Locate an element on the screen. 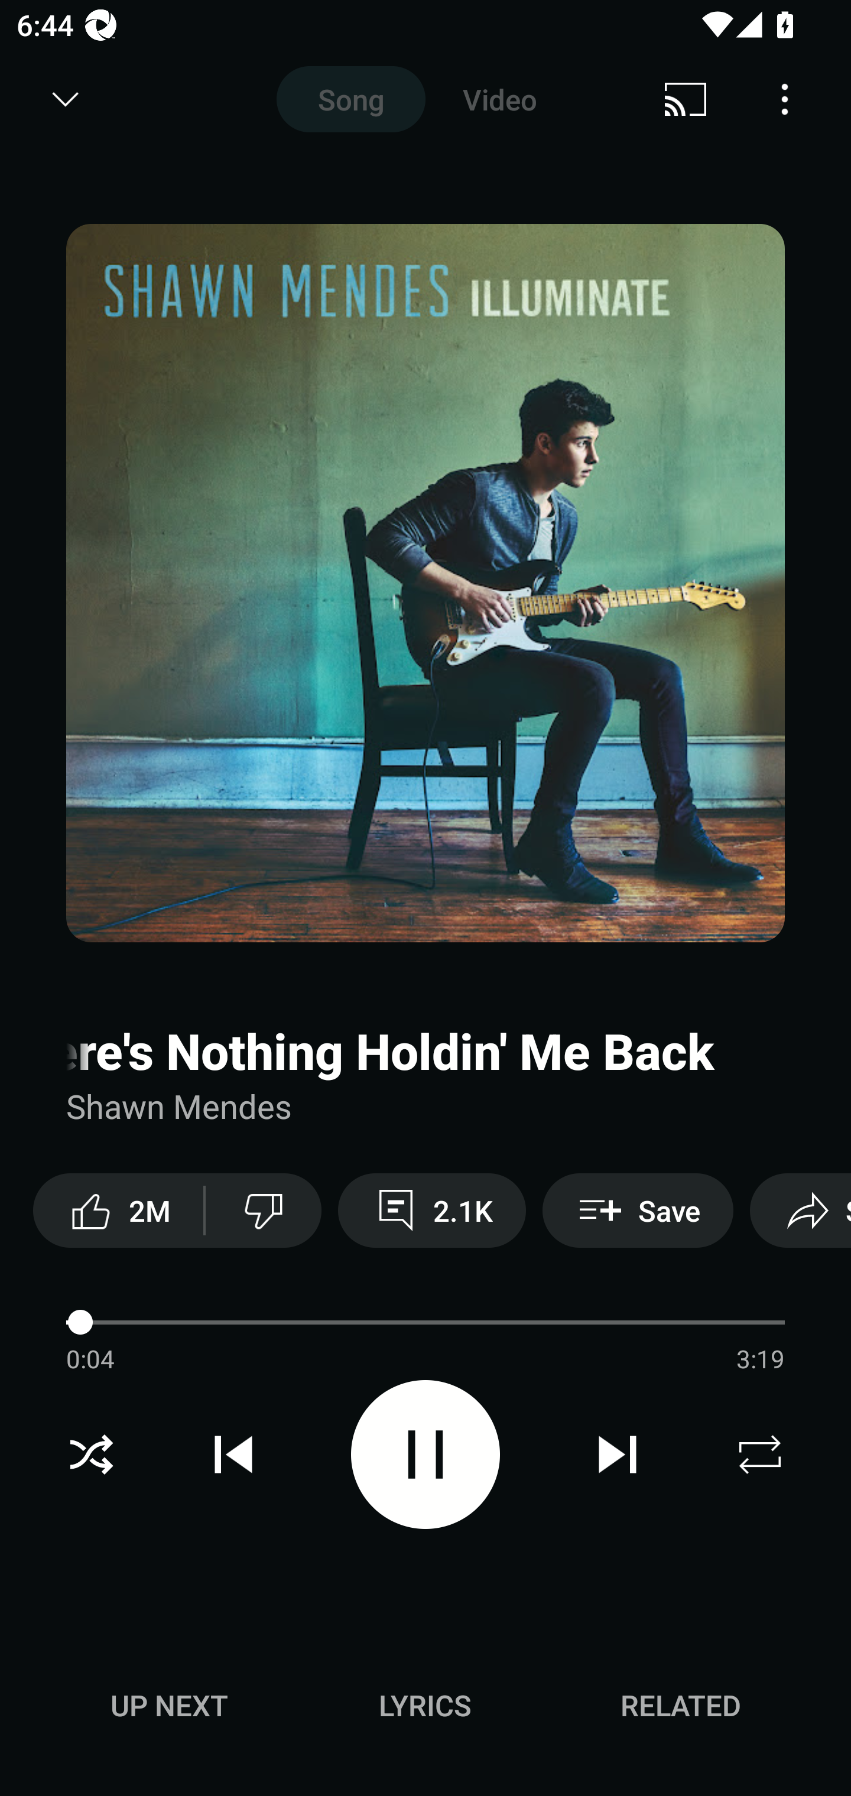  Previous track is located at coordinates (233, 1455).